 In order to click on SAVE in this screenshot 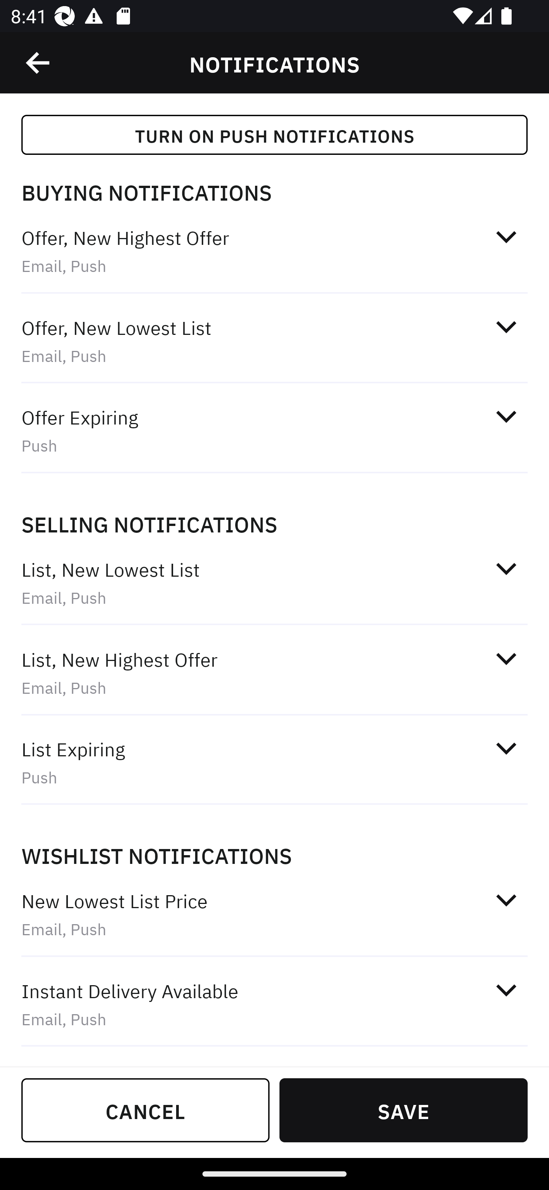, I will do `click(403, 1110)`.